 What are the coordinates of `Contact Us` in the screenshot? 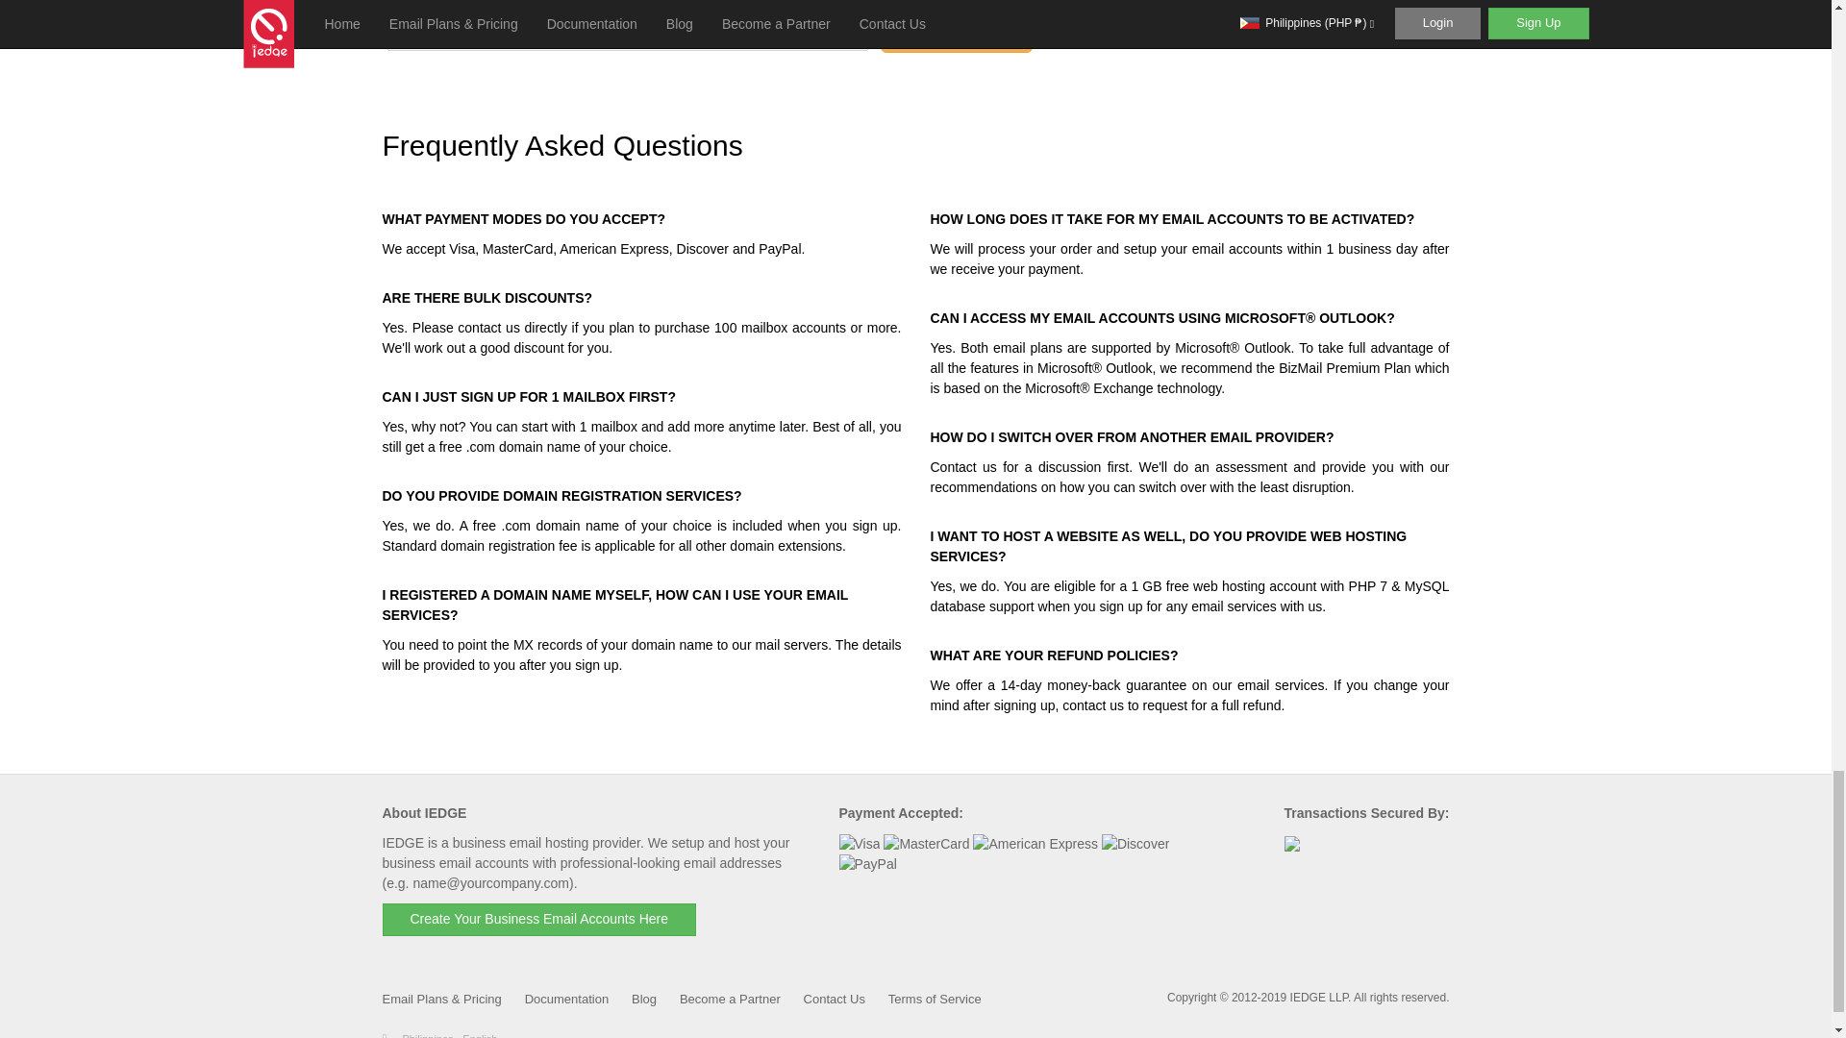 It's located at (835, 999).